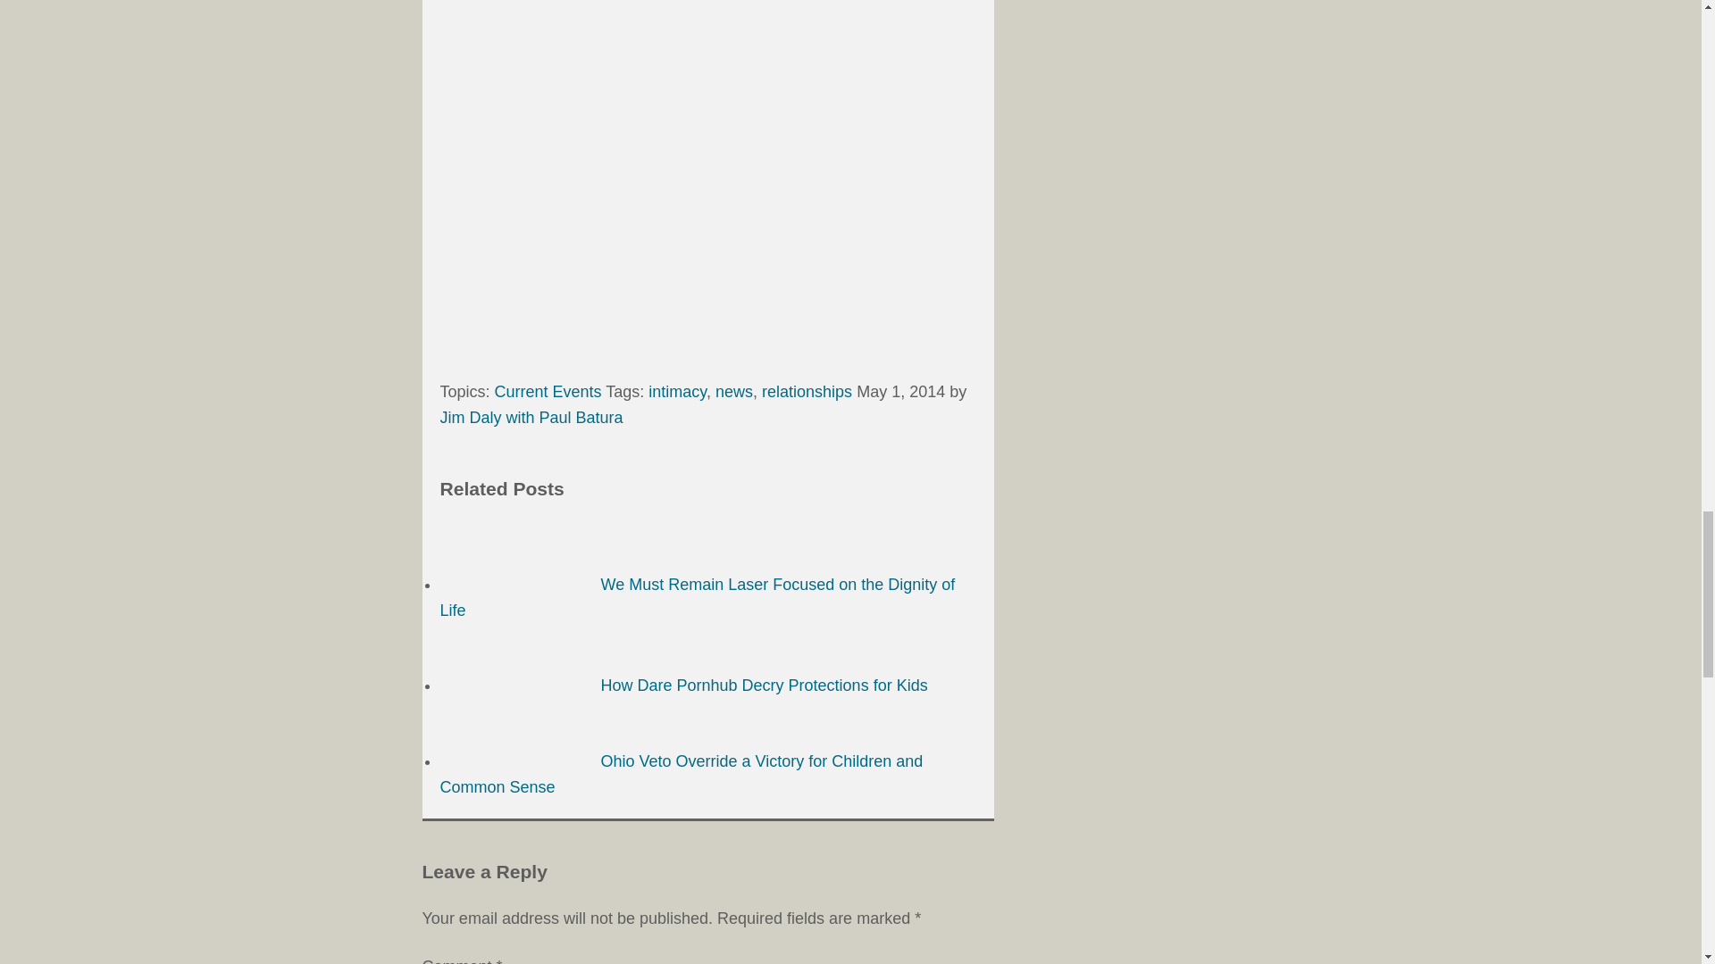 The height and width of the screenshot is (964, 1715). What do you see at coordinates (548, 391) in the screenshot?
I see `Current Events` at bounding box center [548, 391].